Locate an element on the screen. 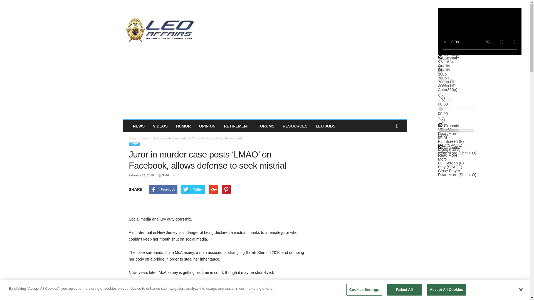  RESOURCES is located at coordinates (295, 126).